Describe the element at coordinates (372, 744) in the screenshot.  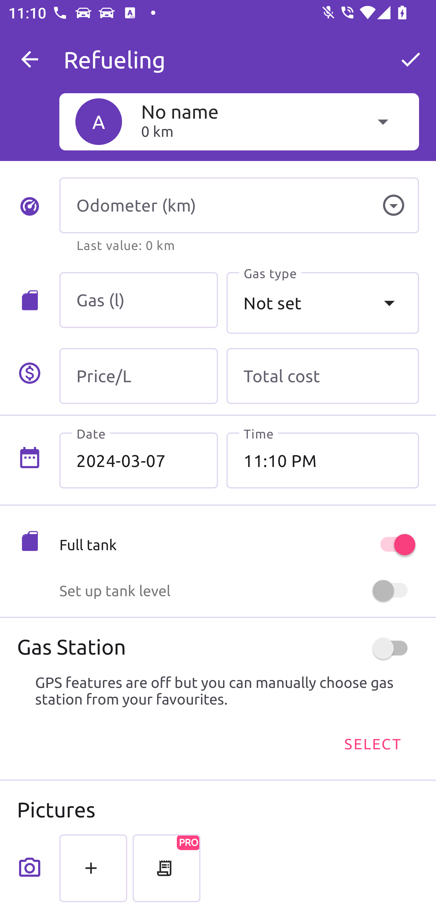
I see `SELECT` at that location.